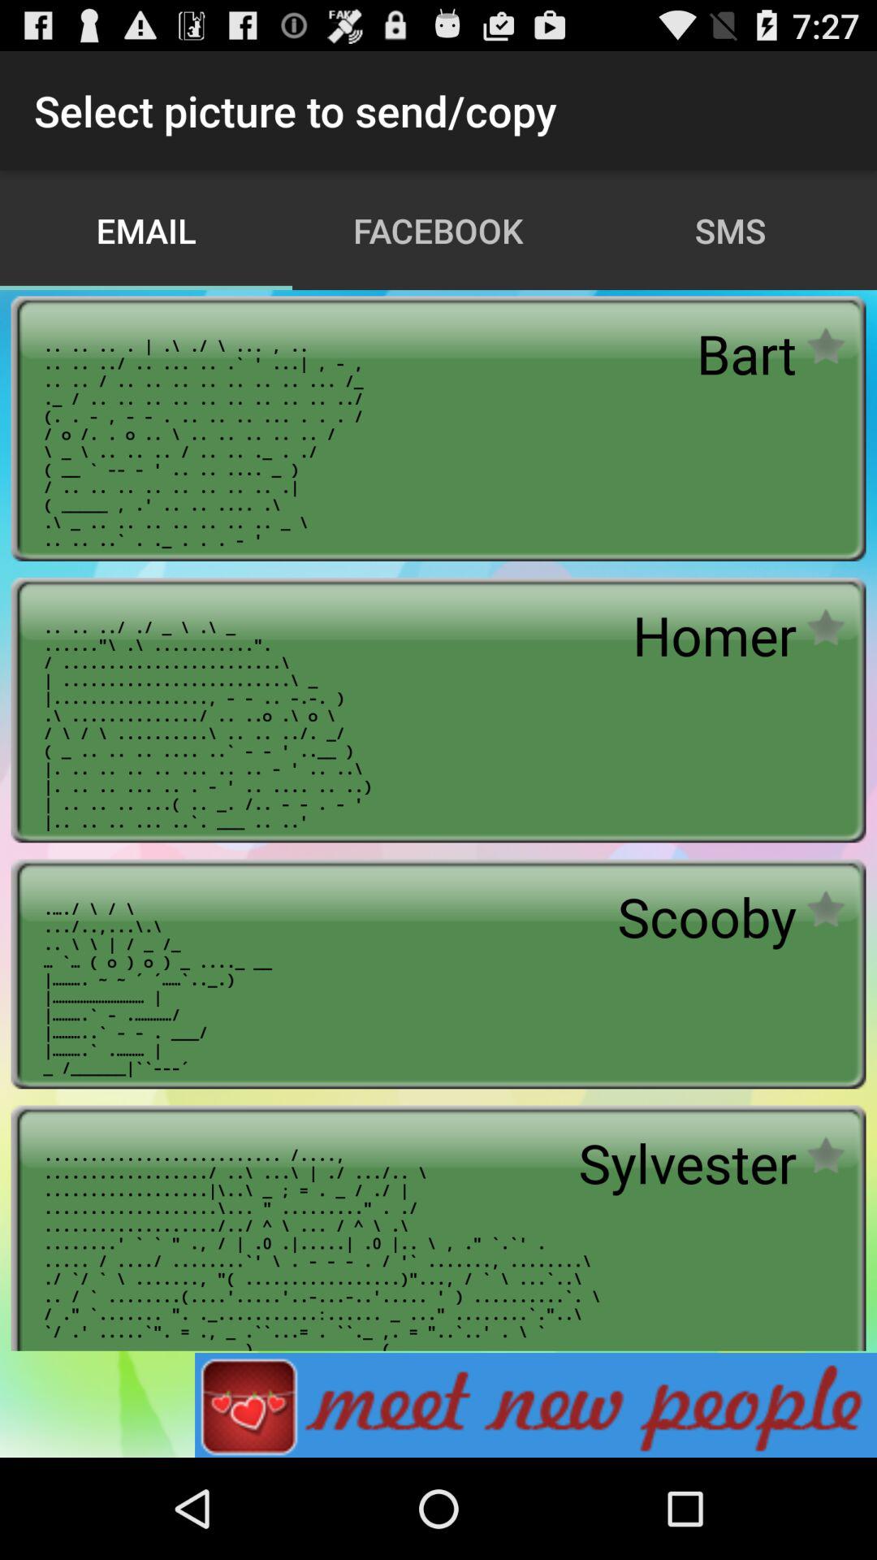  What do you see at coordinates (746, 353) in the screenshot?
I see `choose icon below the sms icon` at bounding box center [746, 353].